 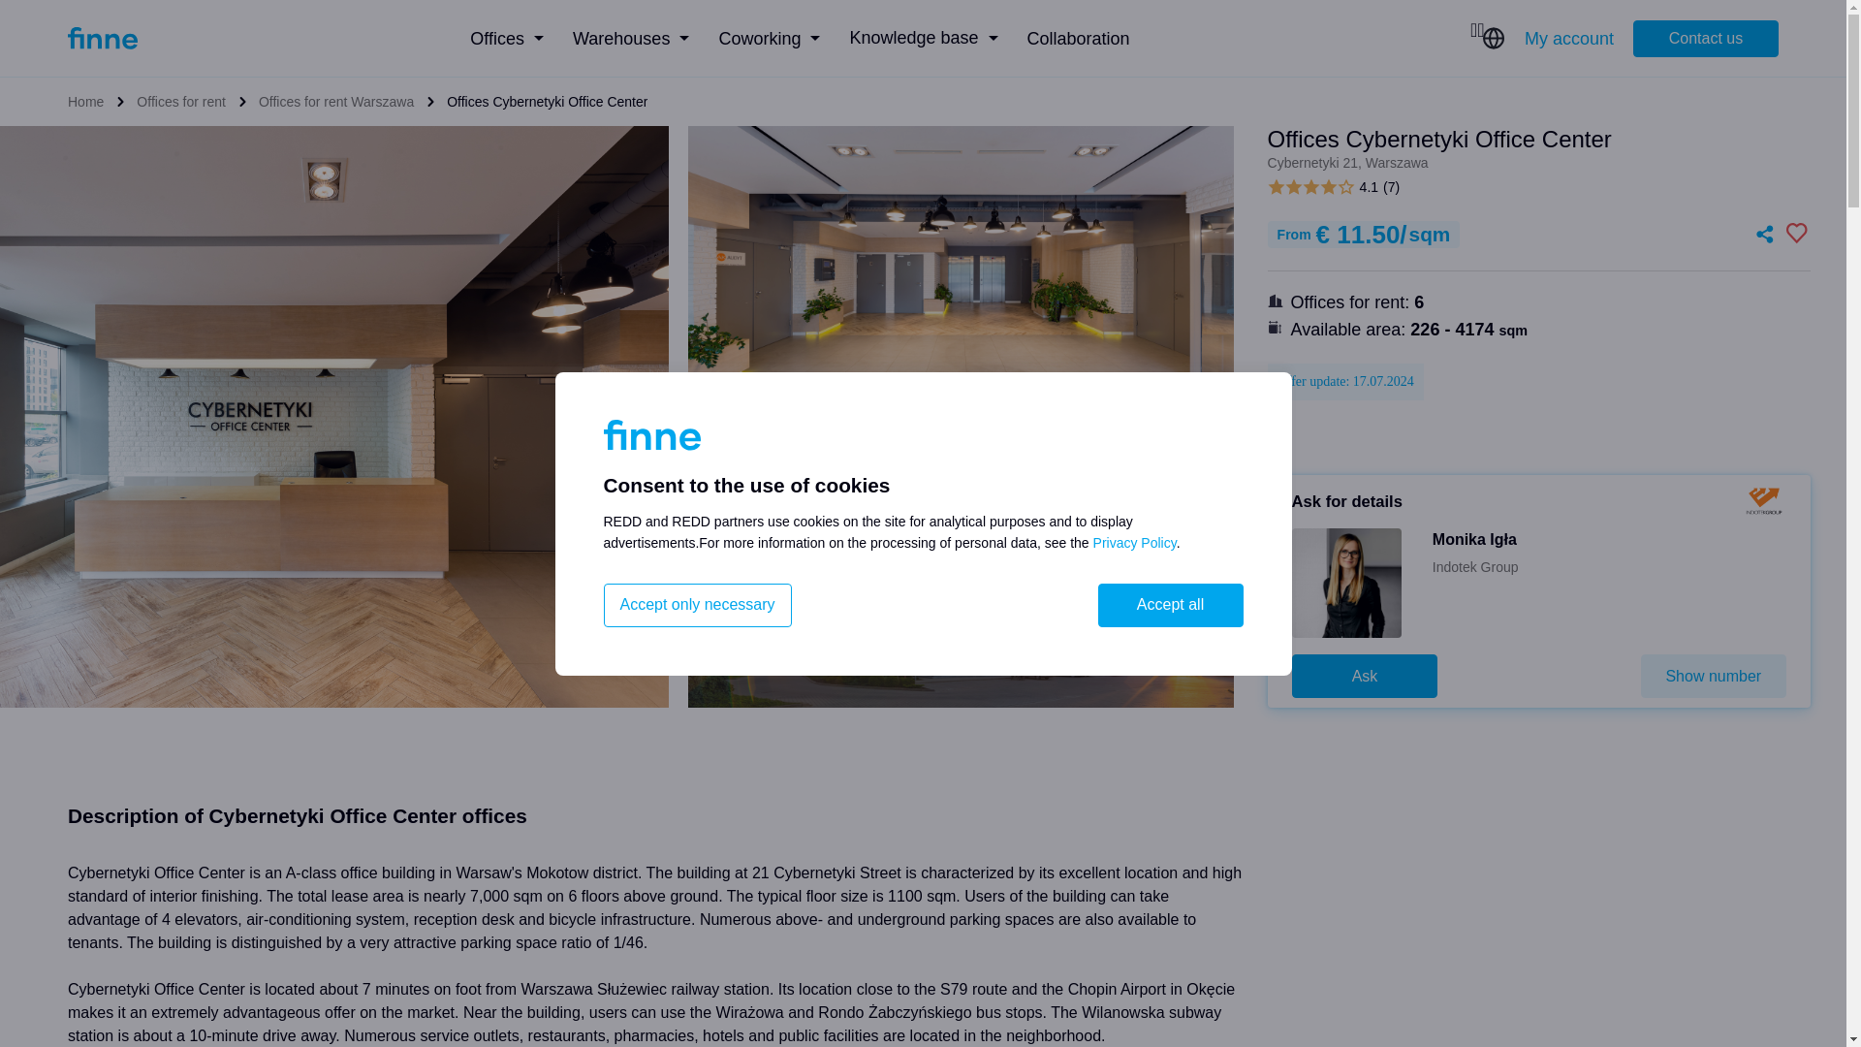 What do you see at coordinates (180, 101) in the screenshot?
I see `Offices for rent` at bounding box center [180, 101].